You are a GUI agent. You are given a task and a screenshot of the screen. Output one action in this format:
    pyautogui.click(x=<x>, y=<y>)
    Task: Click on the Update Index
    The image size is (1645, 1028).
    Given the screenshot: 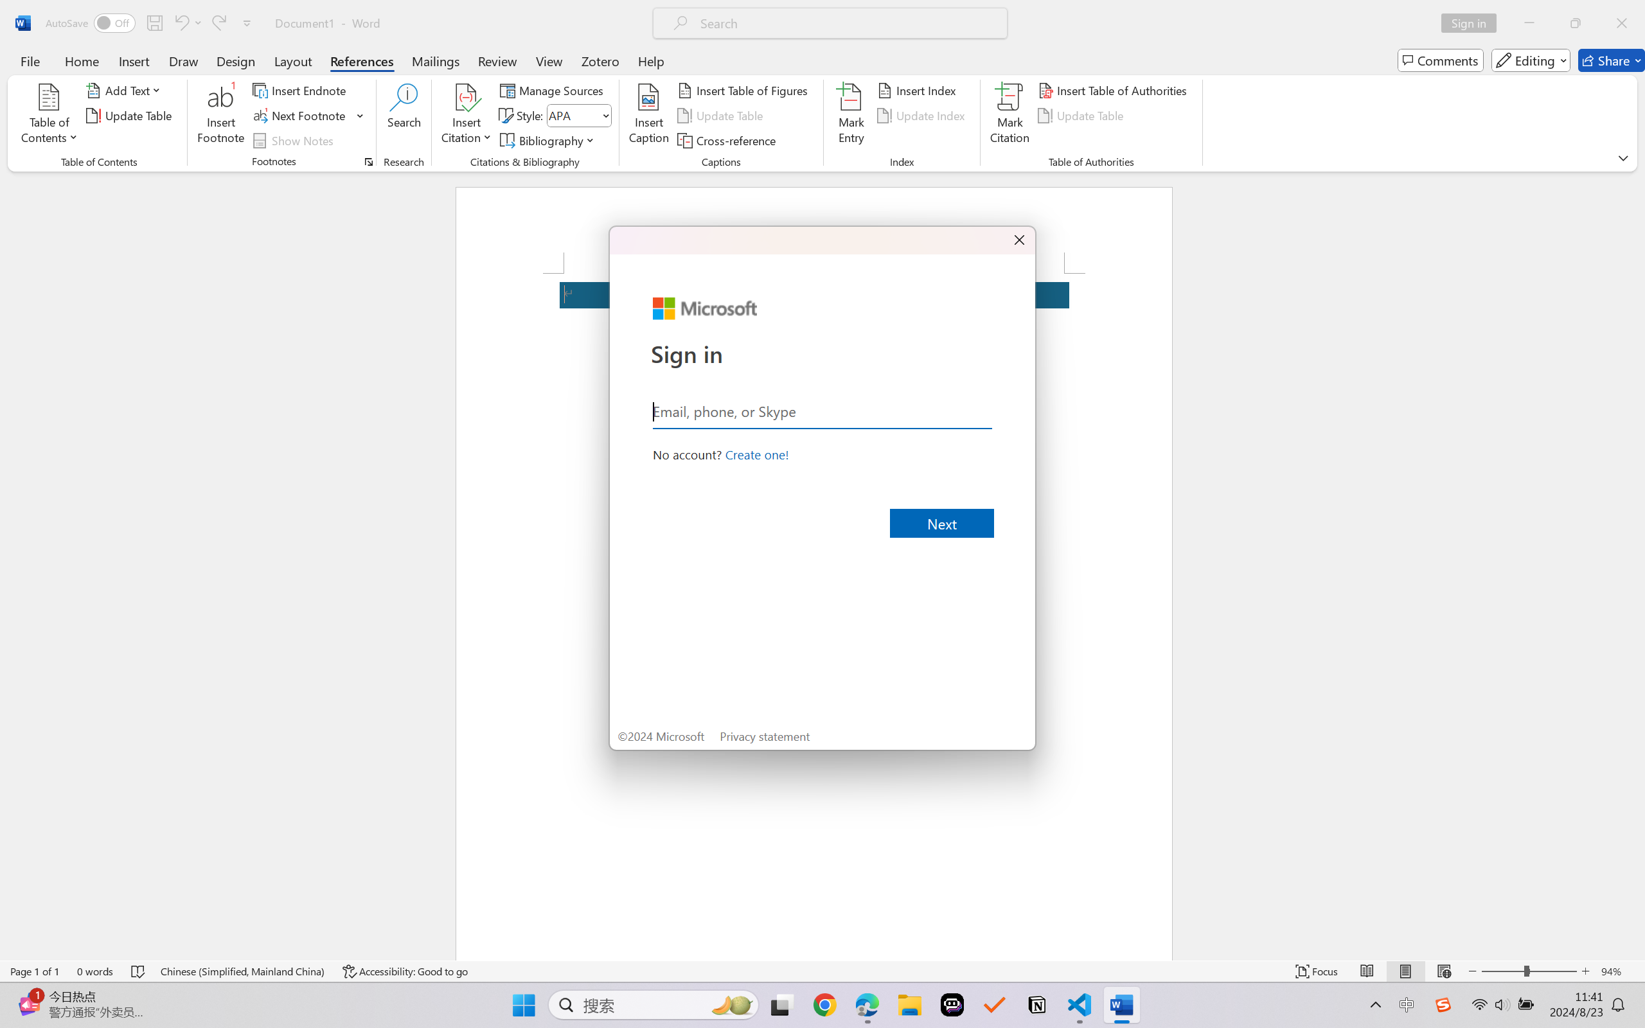 What is the action you would take?
    pyautogui.click(x=923, y=116)
    